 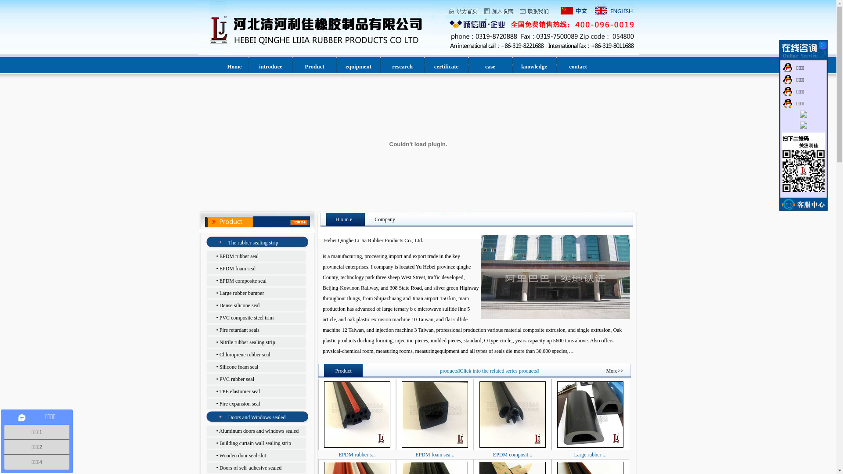 I want to click on Fire retardant seals, so click(x=240, y=330).